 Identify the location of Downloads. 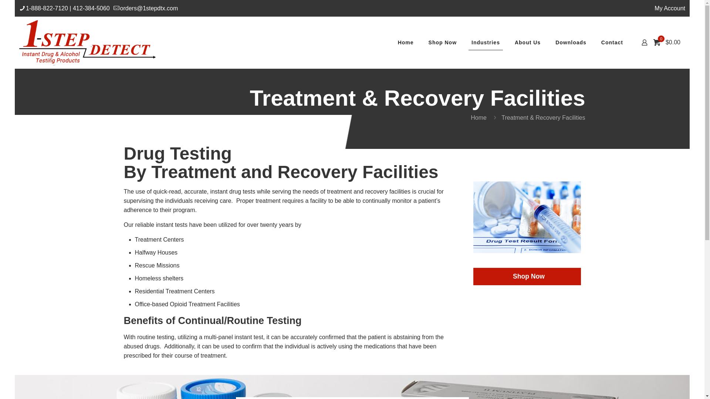
(571, 42).